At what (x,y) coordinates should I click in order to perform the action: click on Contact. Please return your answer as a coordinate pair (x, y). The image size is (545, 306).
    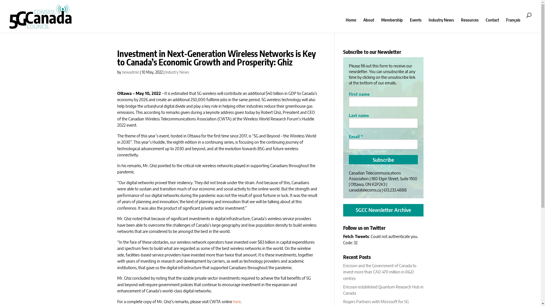
    Looking at the image, I should click on (492, 25).